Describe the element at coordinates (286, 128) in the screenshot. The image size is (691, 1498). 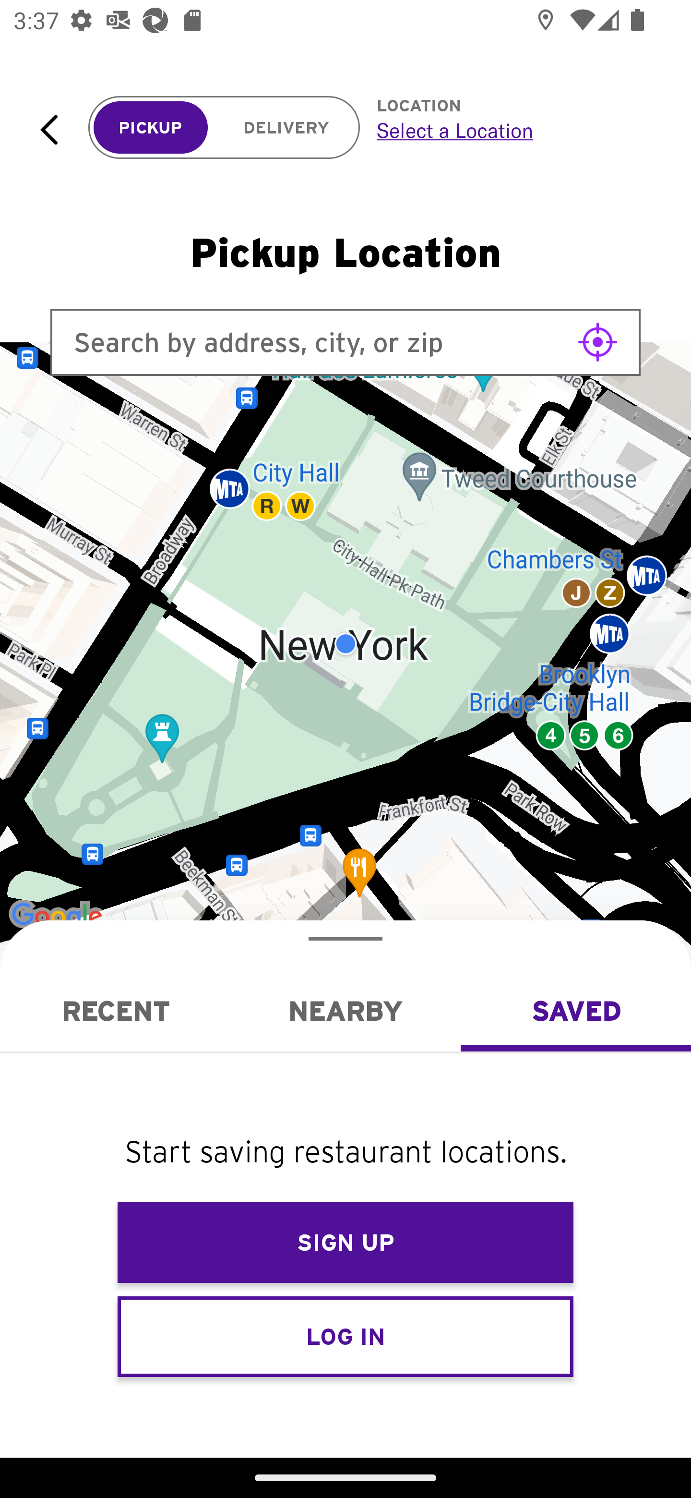
I see `DELIVERY` at that location.